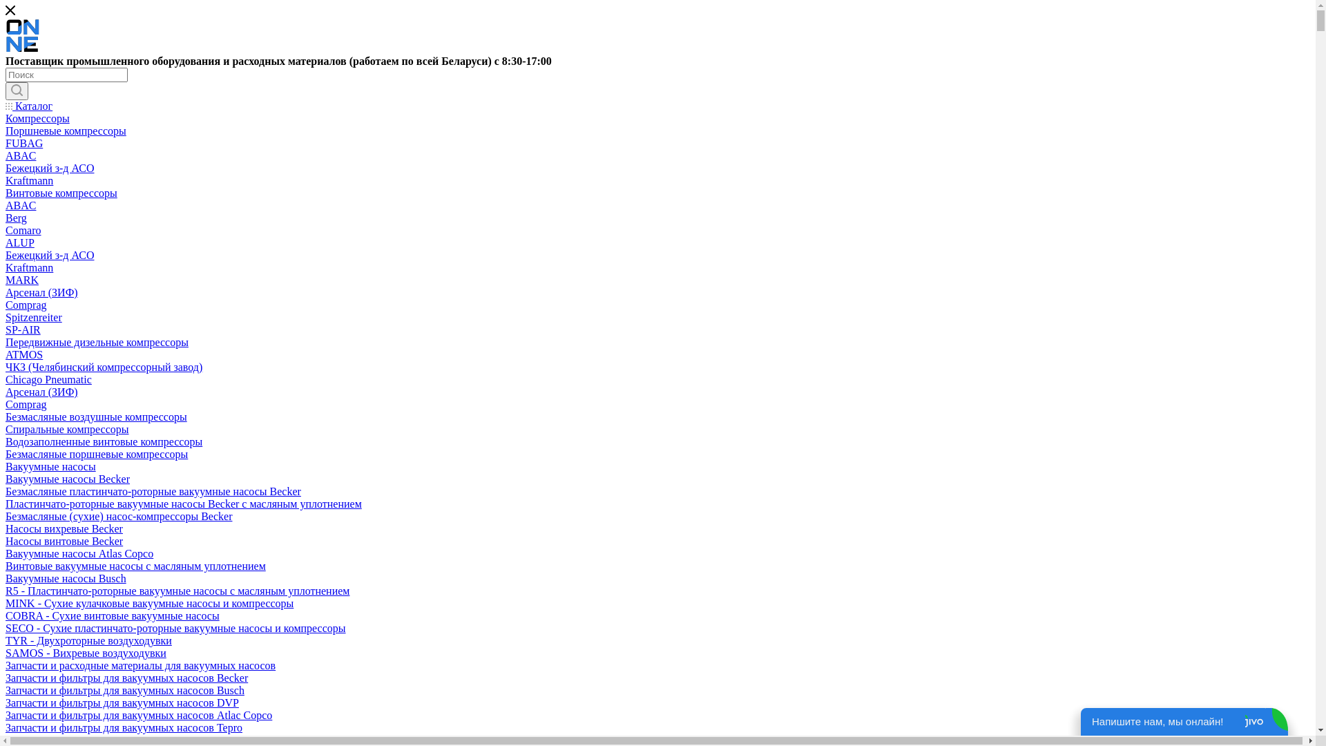 The width and height of the screenshot is (1326, 746). Describe the element at coordinates (23, 231) in the screenshot. I see `Comaro` at that location.